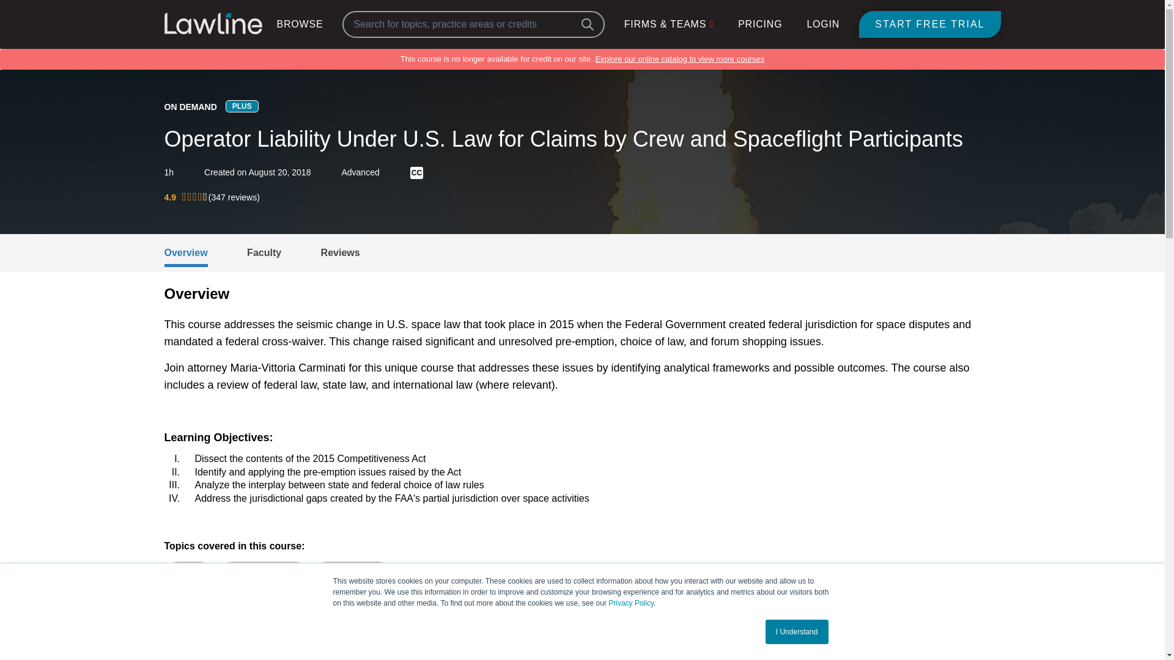  What do you see at coordinates (631, 603) in the screenshot?
I see `Privacy Policy` at bounding box center [631, 603].